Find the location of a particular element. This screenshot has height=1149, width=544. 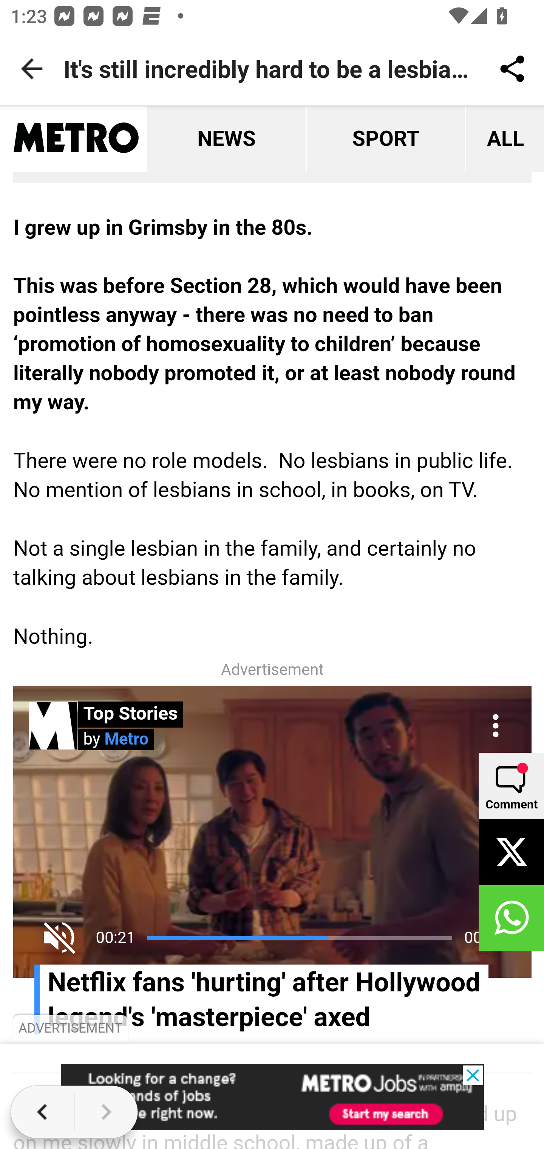

ALL is located at coordinates (504, 139).